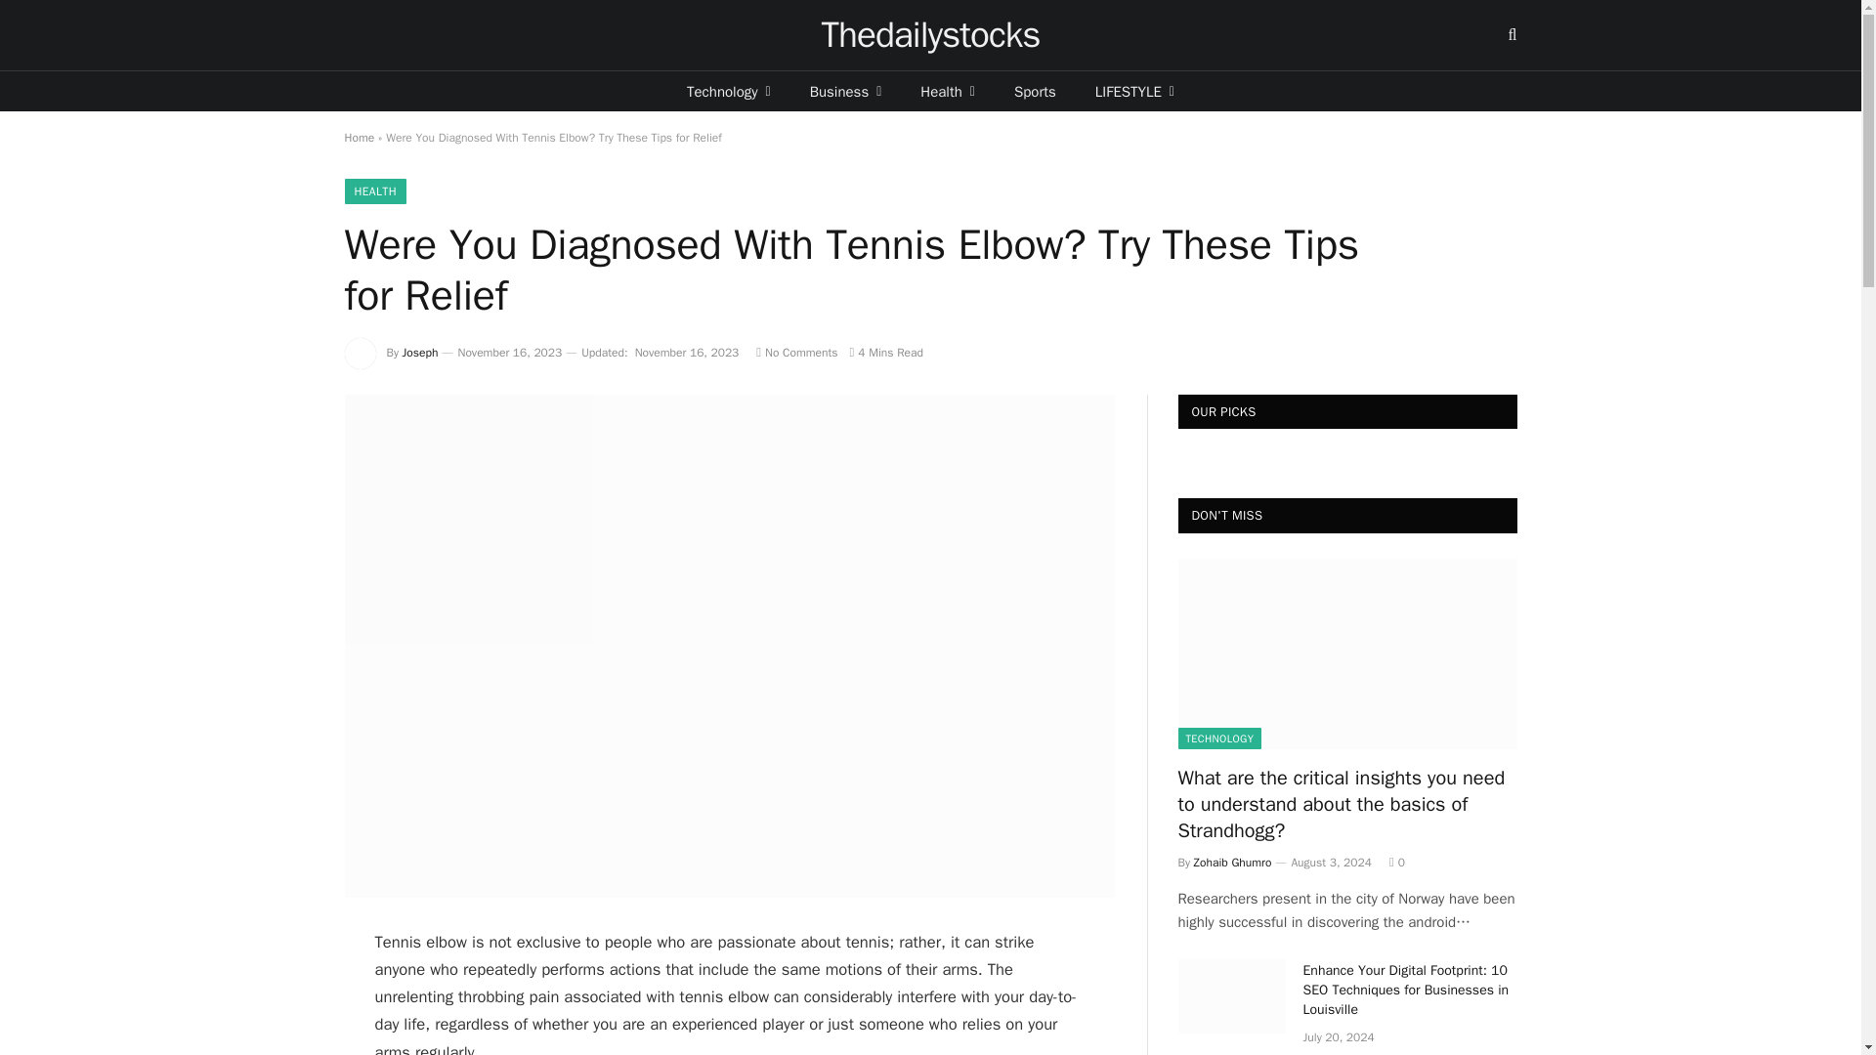 This screenshot has height=1055, width=1876. What do you see at coordinates (930, 34) in the screenshot?
I see `Thedailystocks` at bounding box center [930, 34].